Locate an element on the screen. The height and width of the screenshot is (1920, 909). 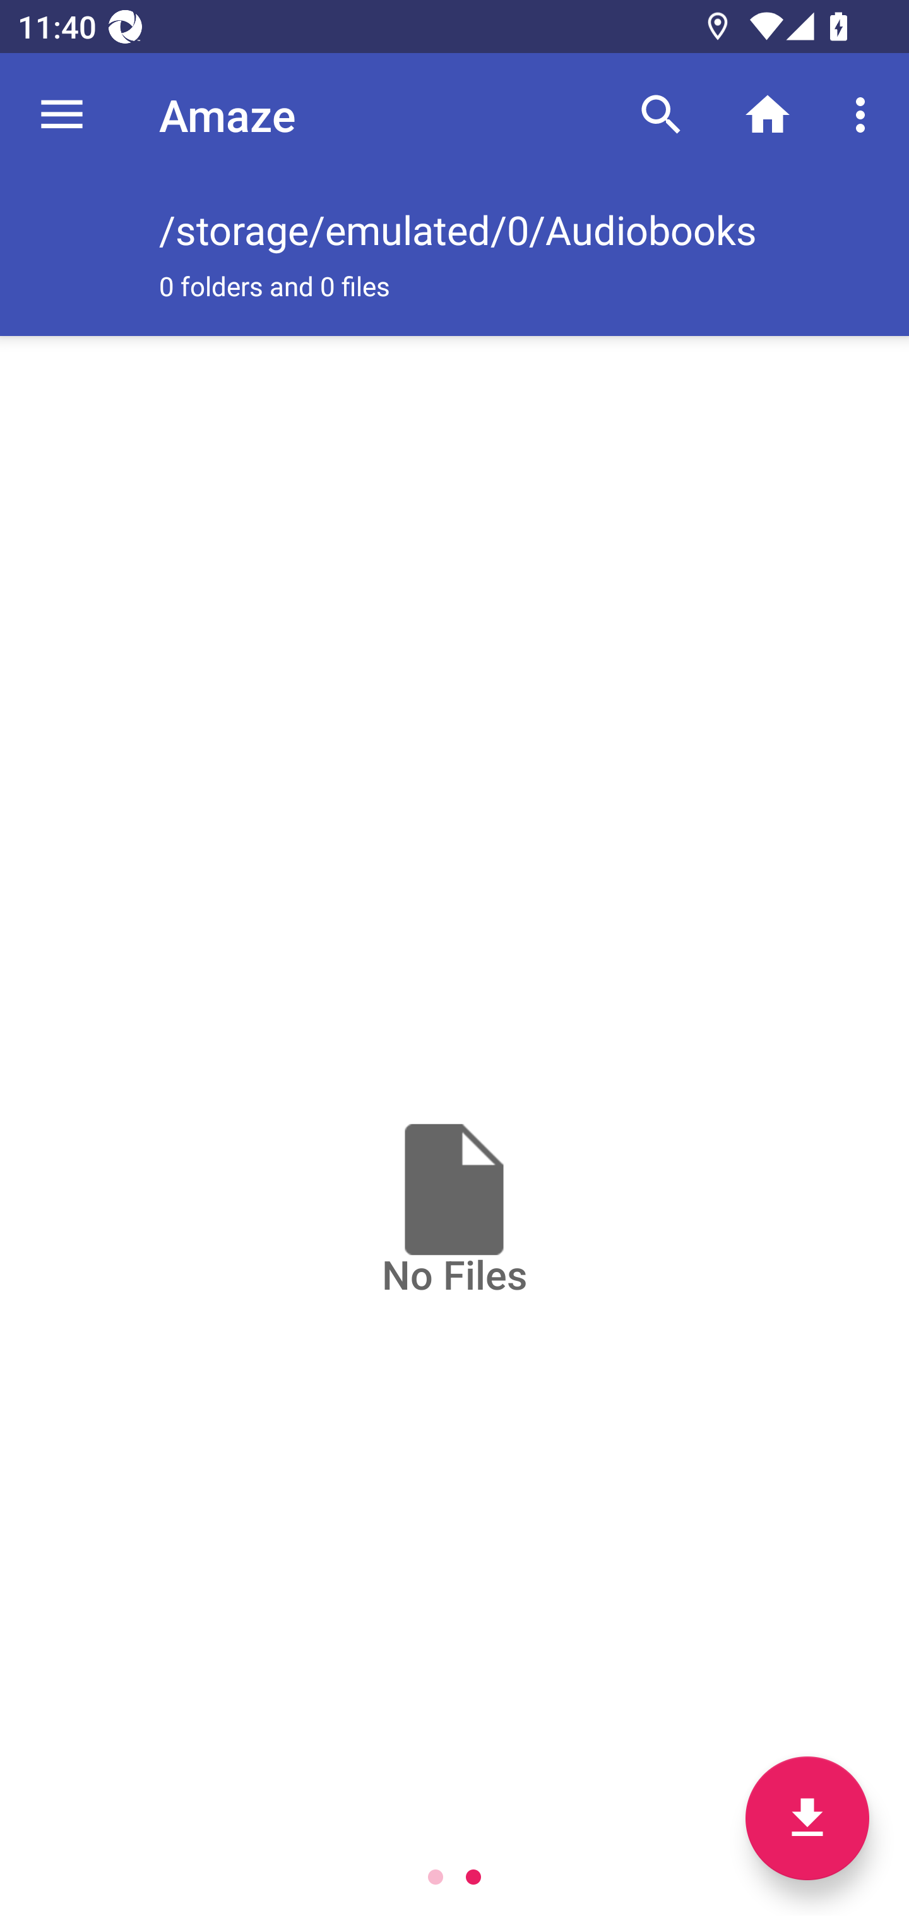
Search is located at coordinates (661, 115).